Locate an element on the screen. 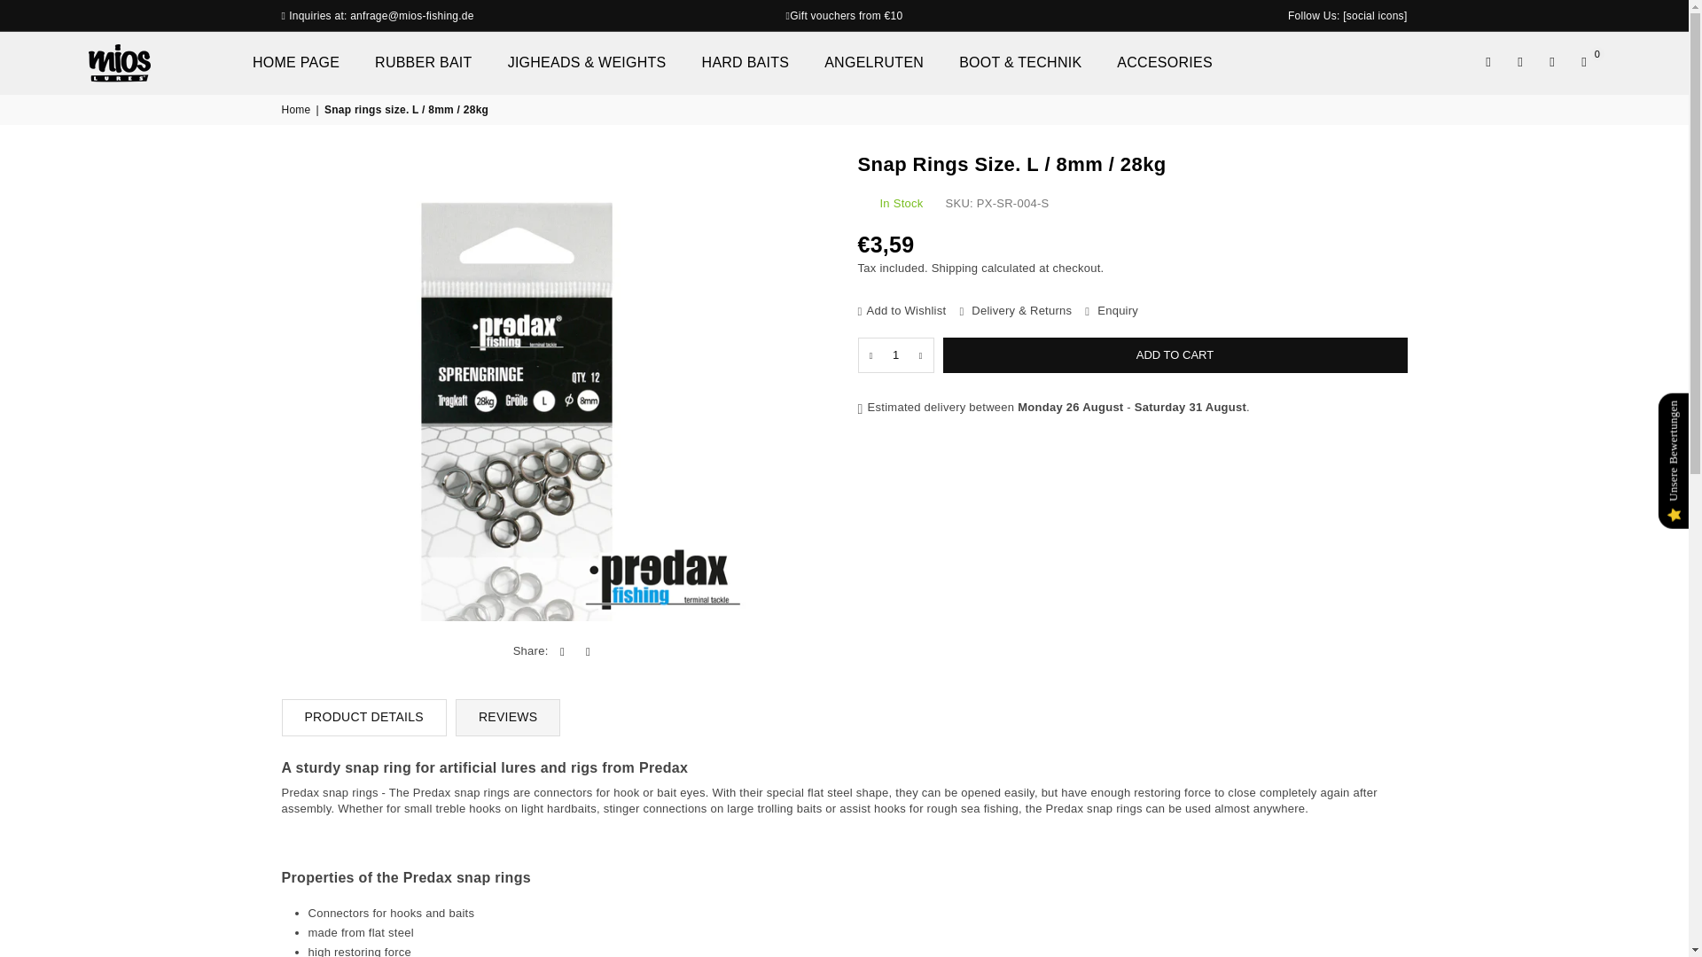  Cart is located at coordinates (1583, 62).